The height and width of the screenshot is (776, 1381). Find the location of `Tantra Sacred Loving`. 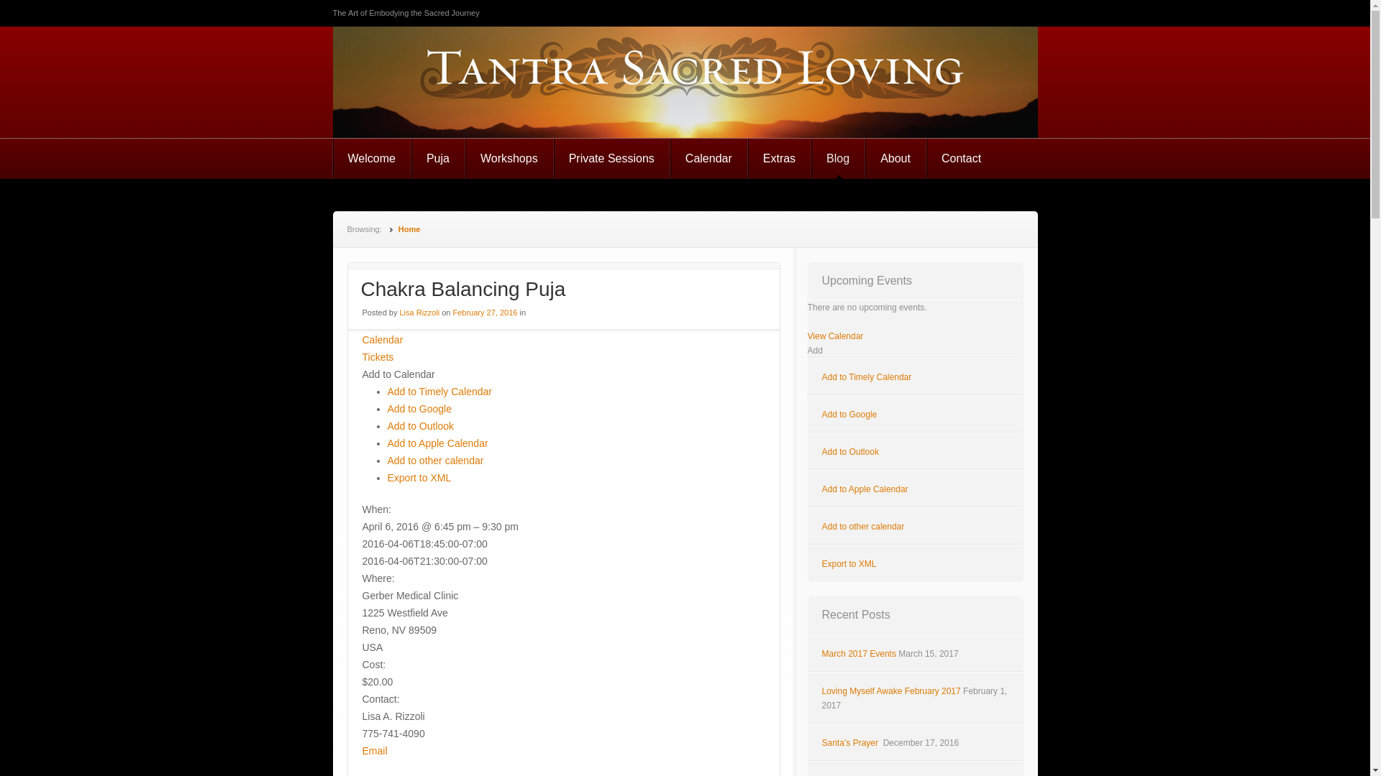

Tantra Sacred Loving is located at coordinates (482, 80).